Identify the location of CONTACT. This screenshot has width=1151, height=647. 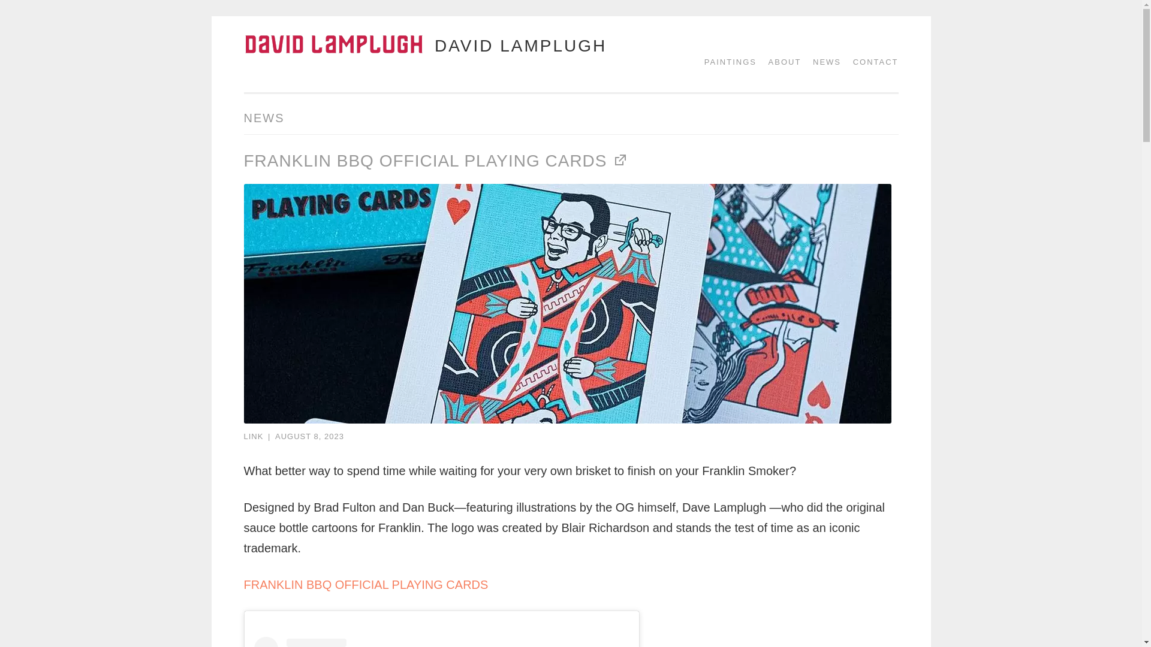
(872, 62).